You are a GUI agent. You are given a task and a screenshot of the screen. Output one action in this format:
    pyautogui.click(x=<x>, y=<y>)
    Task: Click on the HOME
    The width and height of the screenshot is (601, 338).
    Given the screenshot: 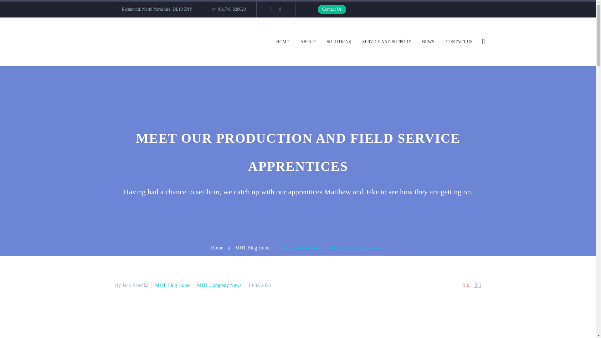 What is the action you would take?
    pyautogui.click(x=282, y=41)
    